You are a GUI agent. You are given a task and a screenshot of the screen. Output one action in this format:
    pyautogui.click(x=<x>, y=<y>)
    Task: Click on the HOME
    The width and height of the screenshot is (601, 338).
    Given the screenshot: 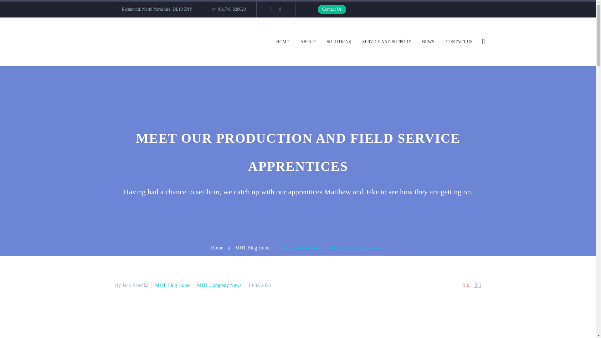 What is the action you would take?
    pyautogui.click(x=282, y=41)
    